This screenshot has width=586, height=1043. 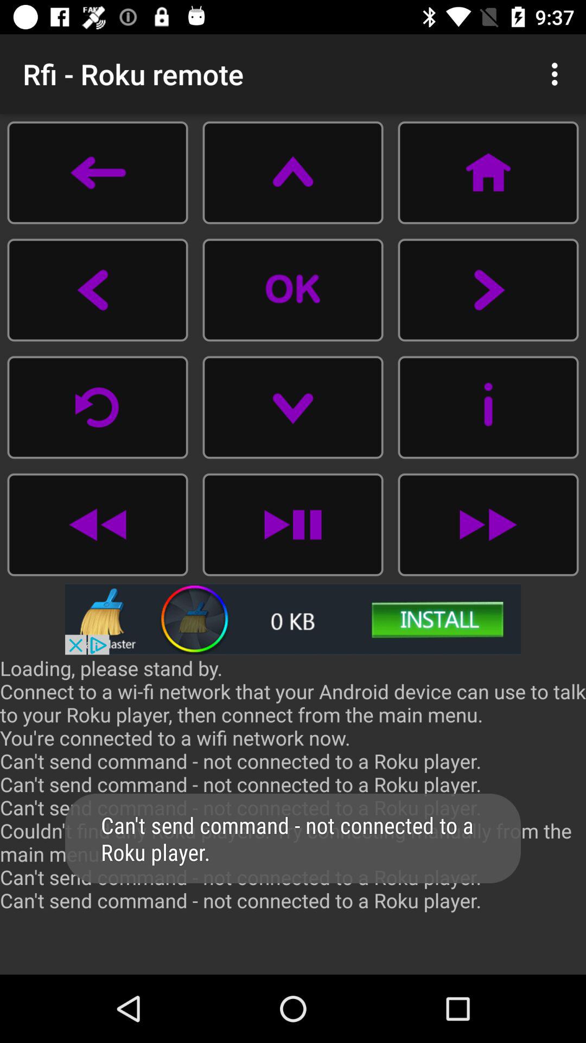 What do you see at coordinates (98, 525) in the screenshot?
I see `check to pay option` at bounding box center [98, 525].